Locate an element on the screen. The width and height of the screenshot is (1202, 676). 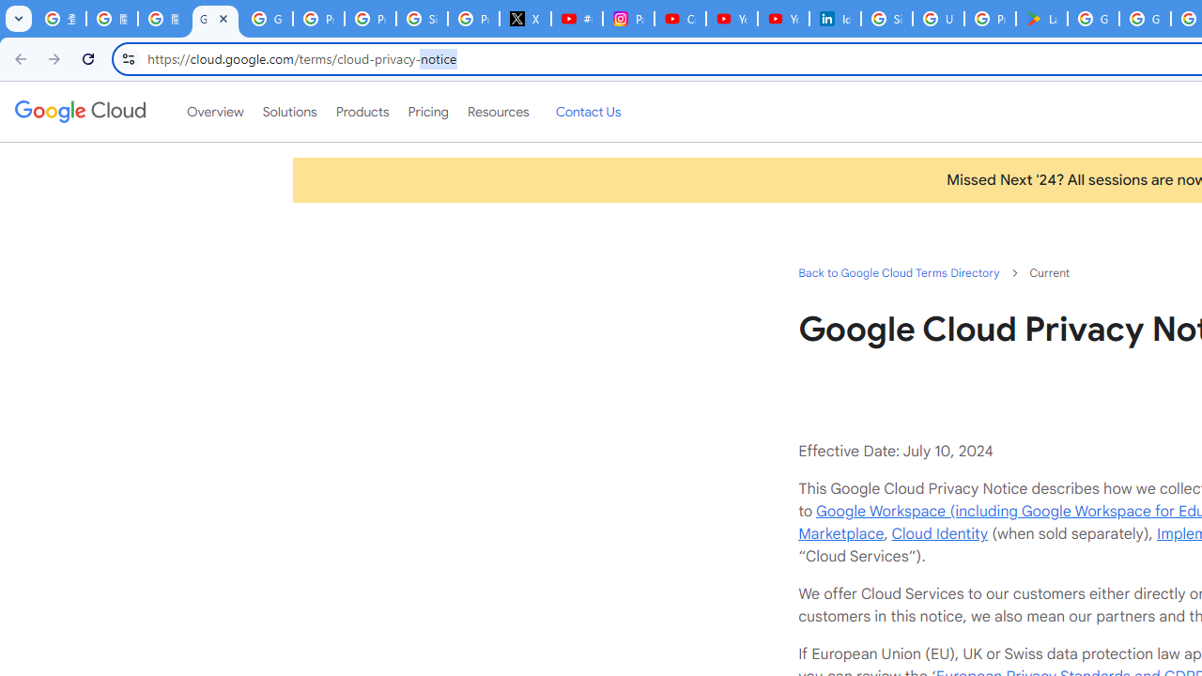
X is located at coordinates (526, 19).